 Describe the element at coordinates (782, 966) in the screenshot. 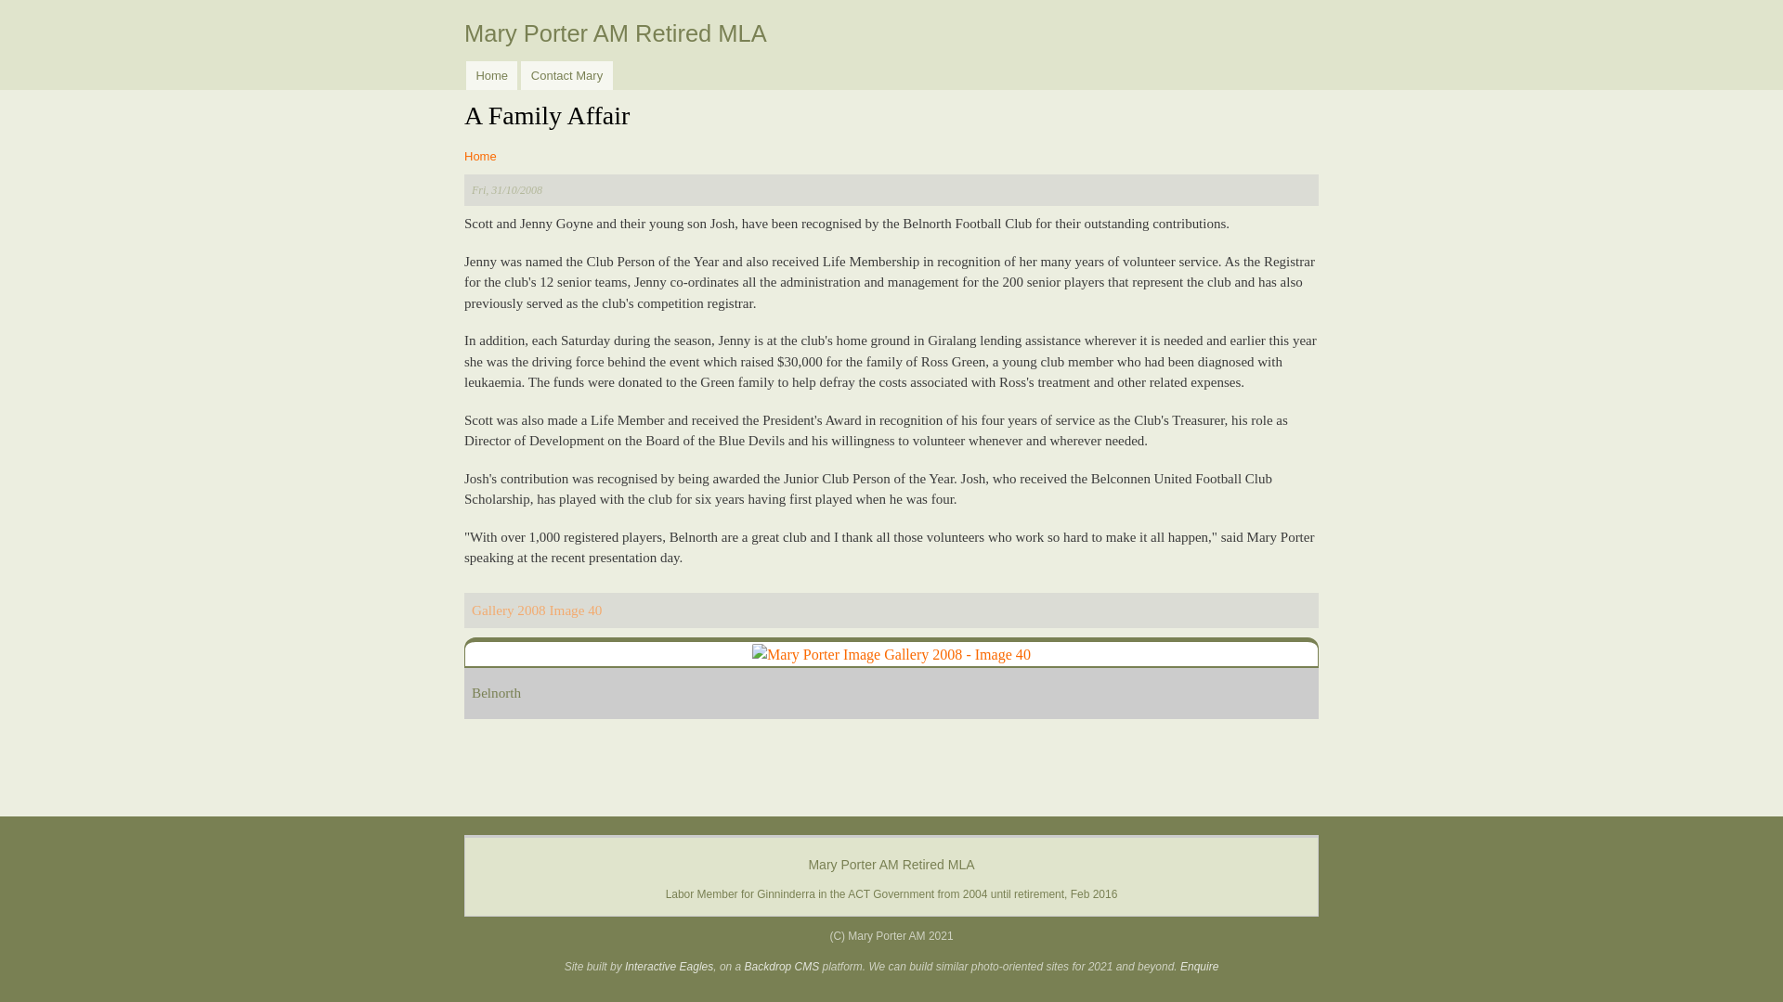

I see `Backdrop CMS` at that location.